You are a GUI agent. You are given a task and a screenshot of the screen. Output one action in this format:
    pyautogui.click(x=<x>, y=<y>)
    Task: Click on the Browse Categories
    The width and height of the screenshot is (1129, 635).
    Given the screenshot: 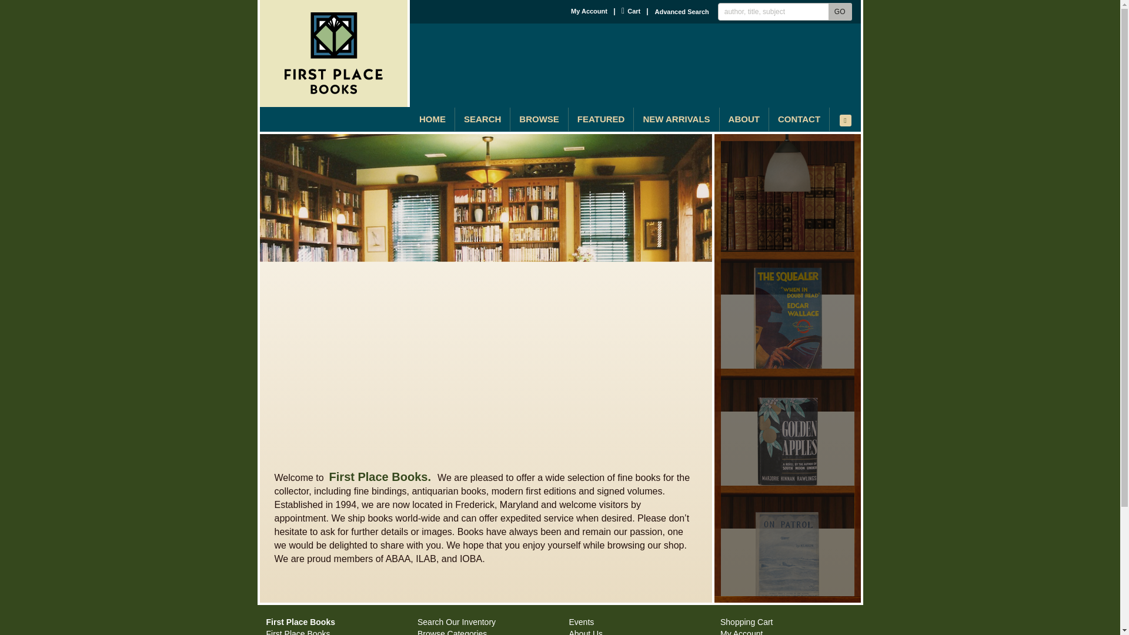 What is the action you would take?
    pyautogui.click(x=452, y=632)
    